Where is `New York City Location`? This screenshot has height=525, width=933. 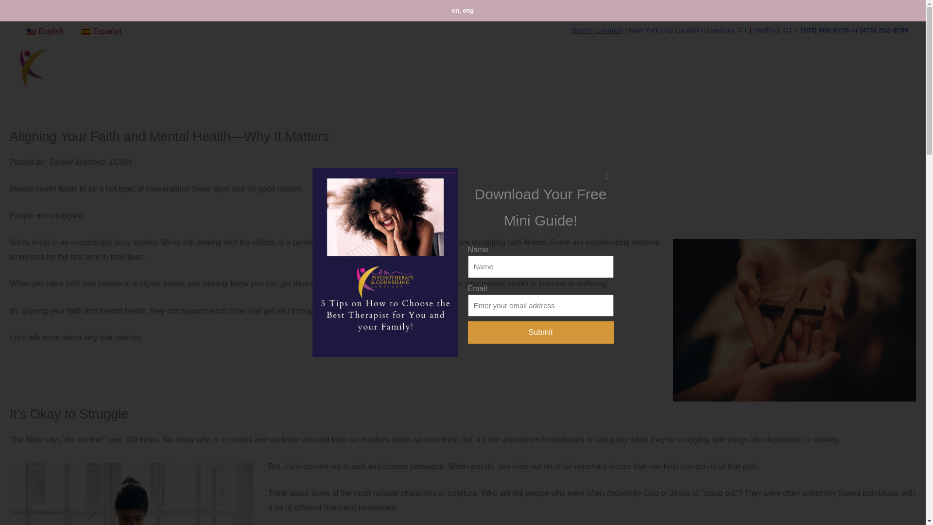 New York City Location is located at coordinates (666, 30).